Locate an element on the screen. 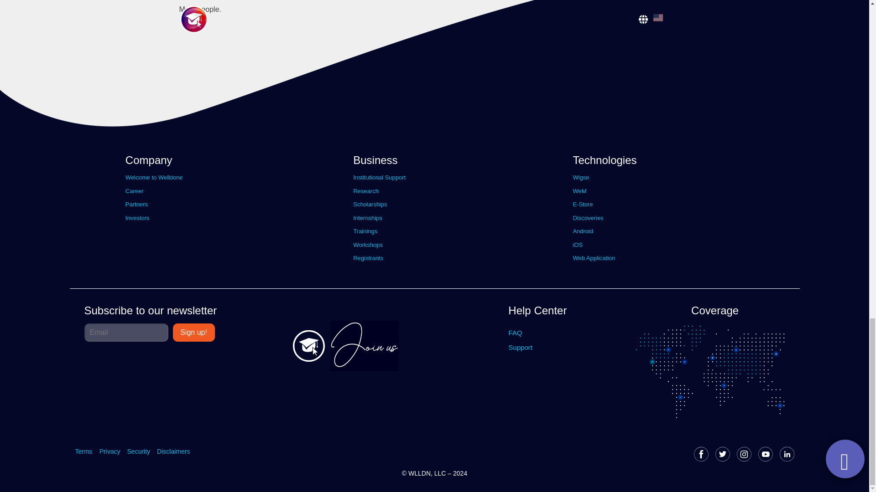 This screenshot has width=876, height=492. Trainings is located at coordinates (365, 231).